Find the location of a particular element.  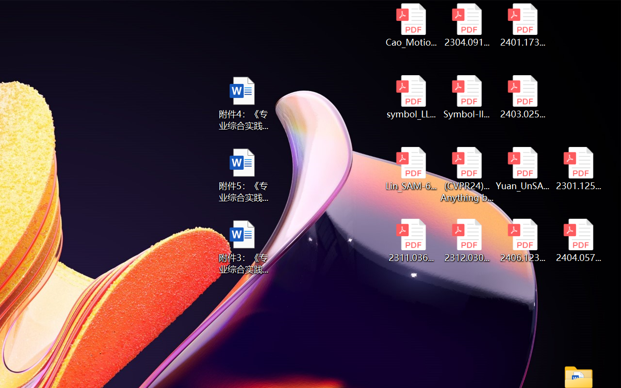

2312.03032v2.pdf is located at coordinates (467, 241).